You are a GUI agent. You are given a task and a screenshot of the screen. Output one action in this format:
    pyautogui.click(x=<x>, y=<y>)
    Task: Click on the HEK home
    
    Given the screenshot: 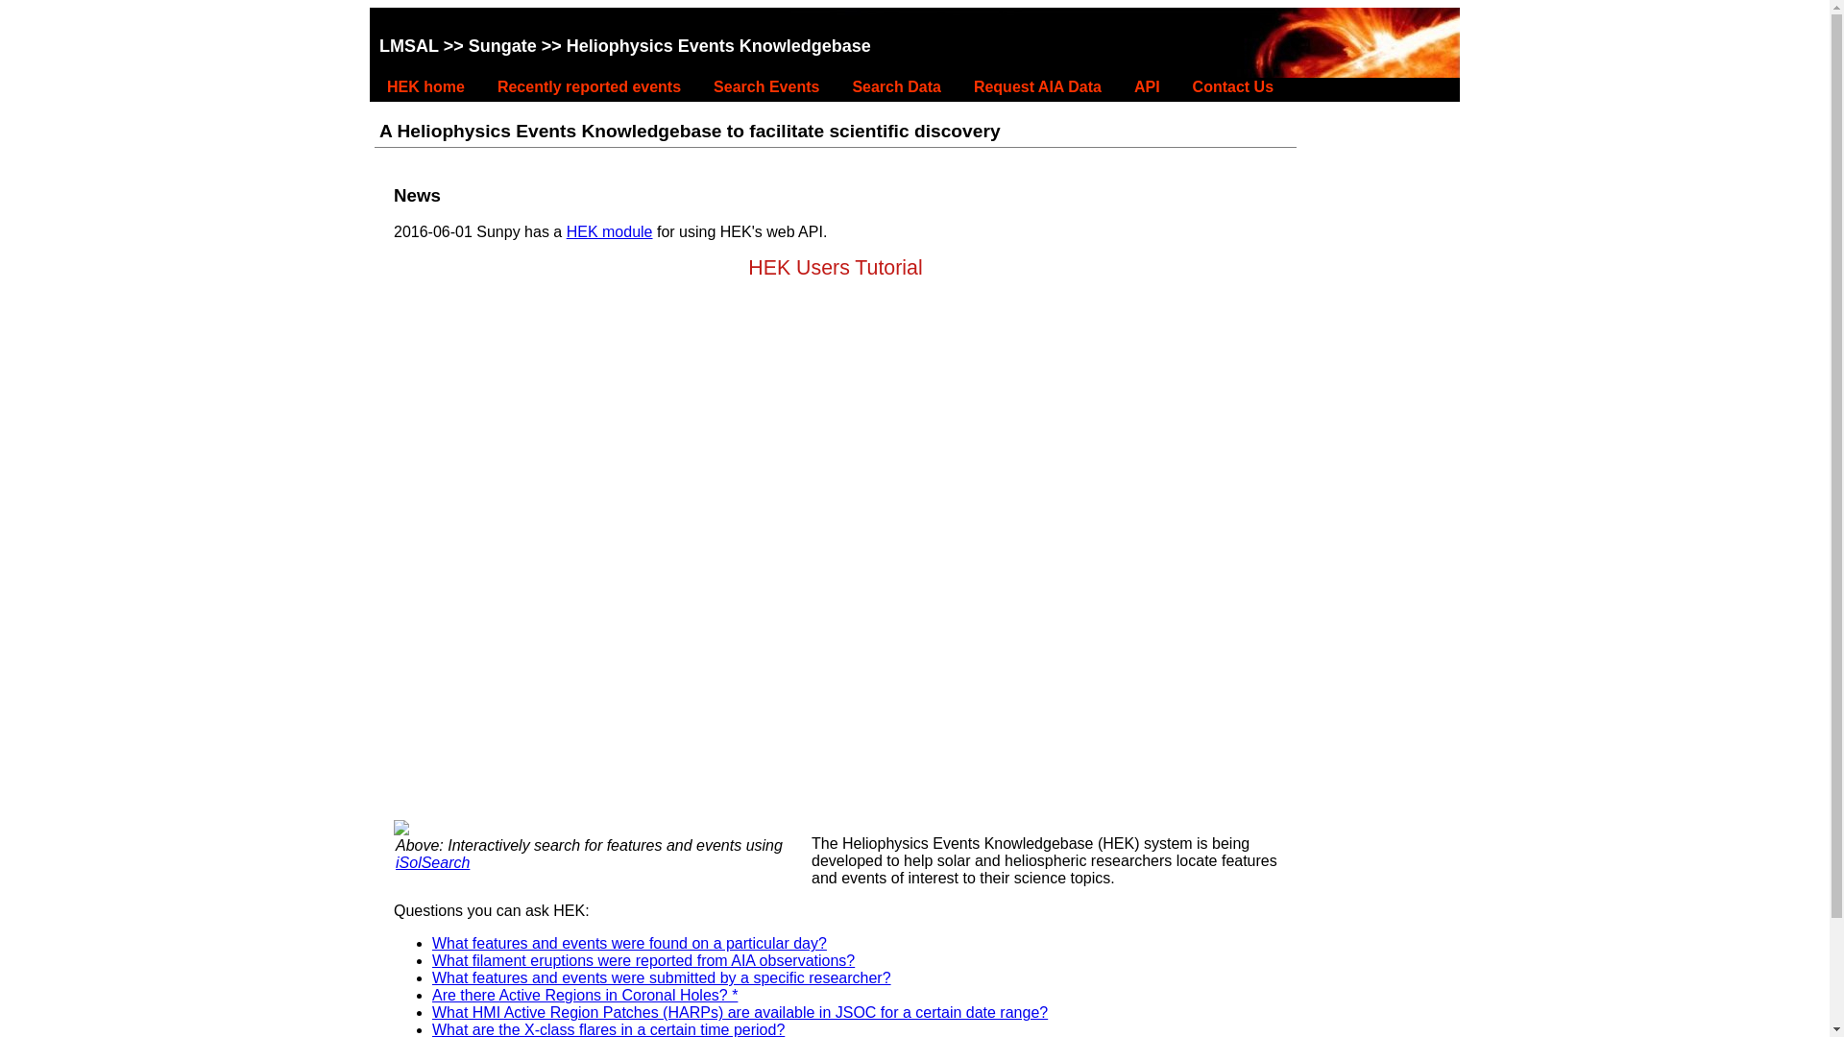 What is the action you would take?
    pyautogui.click(x=425, y=86)
    